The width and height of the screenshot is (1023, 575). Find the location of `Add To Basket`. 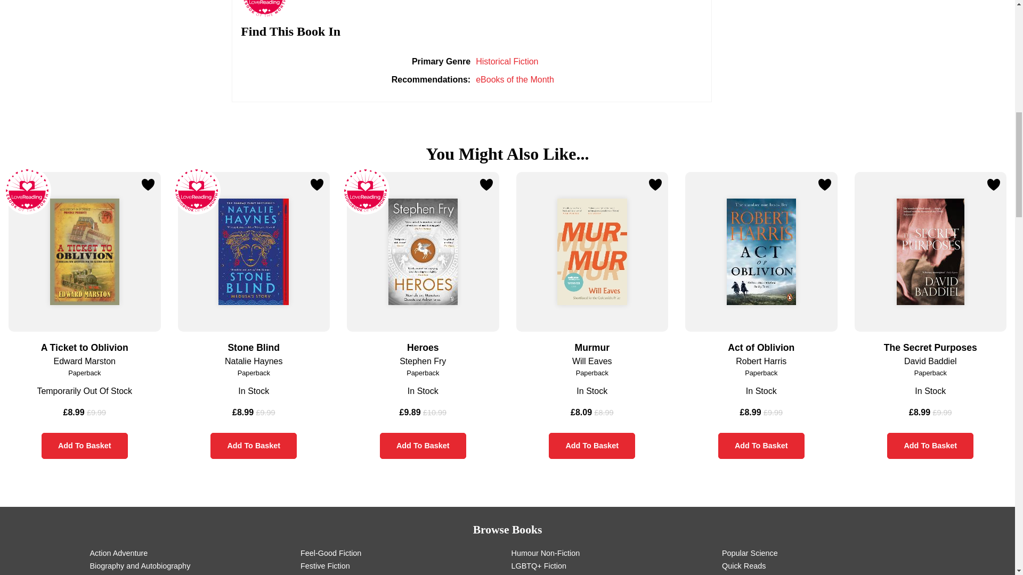

Add To Basket is located at coordinates (930, 446).